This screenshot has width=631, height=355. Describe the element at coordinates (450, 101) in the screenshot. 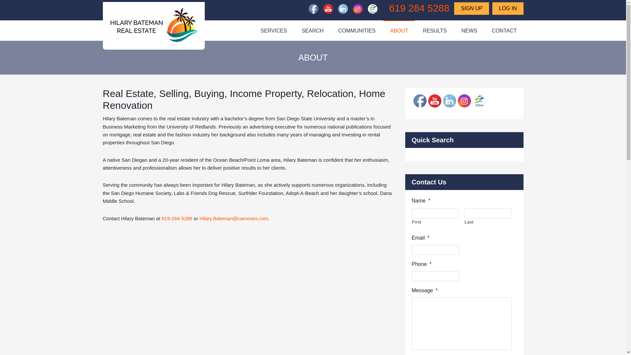

I see `LinkedIn` at that location.